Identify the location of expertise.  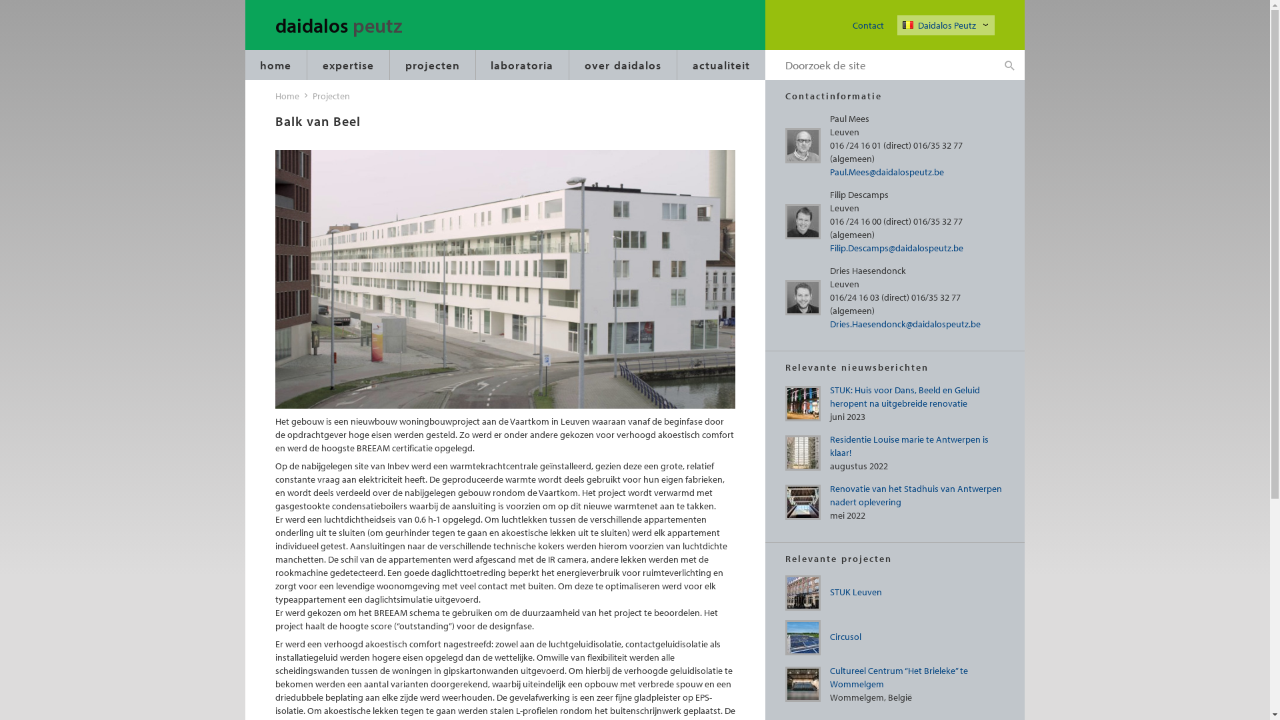
(348, 65).